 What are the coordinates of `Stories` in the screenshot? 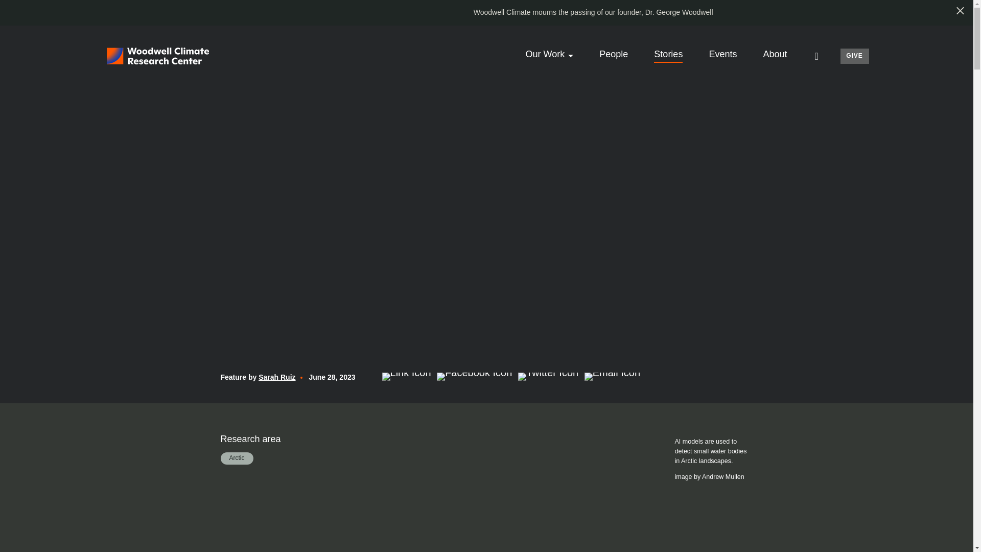 It's located at (668, 54).